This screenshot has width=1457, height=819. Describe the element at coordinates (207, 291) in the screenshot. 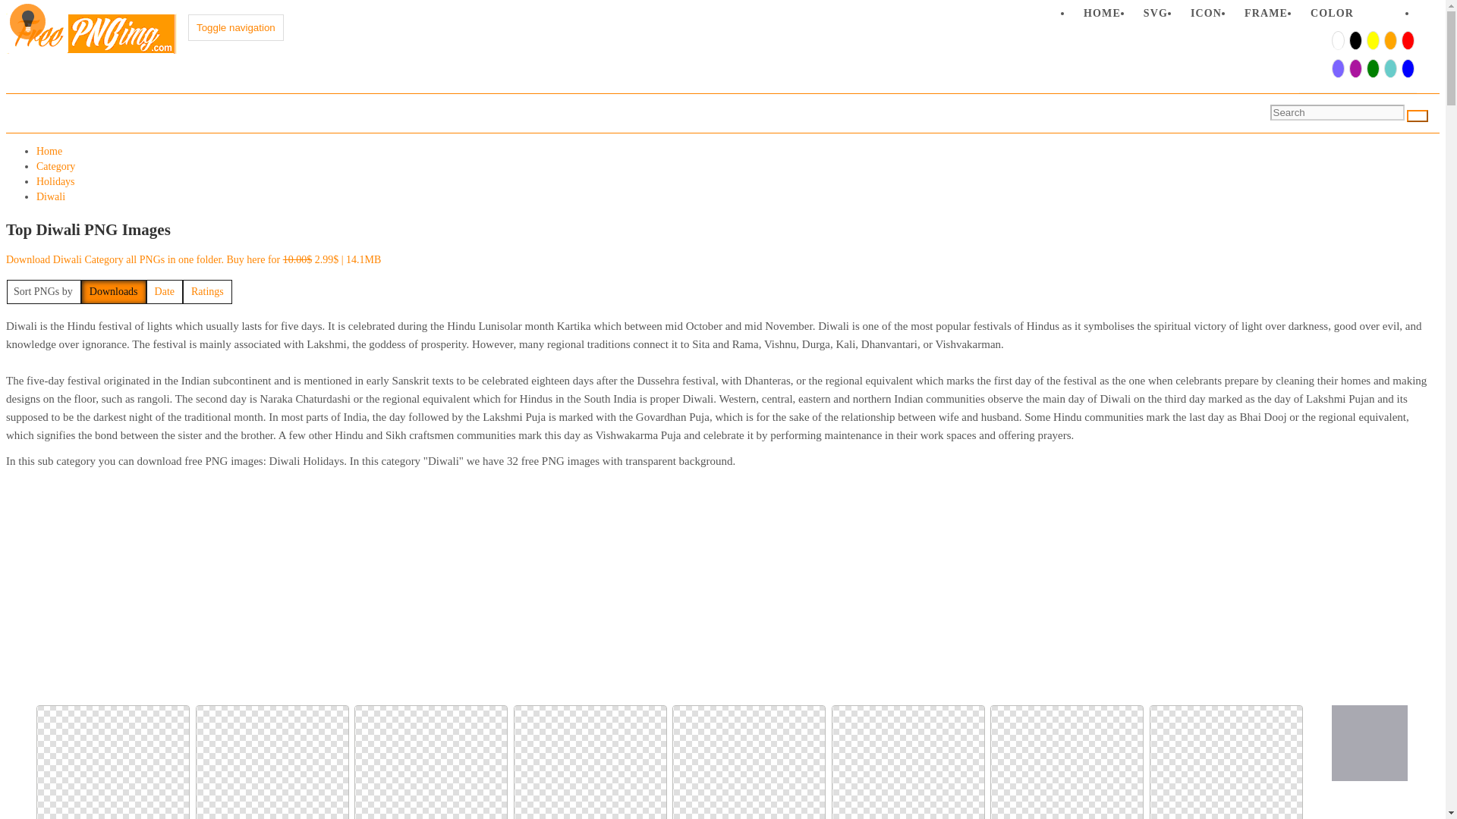

I see `Ratings` at that location.